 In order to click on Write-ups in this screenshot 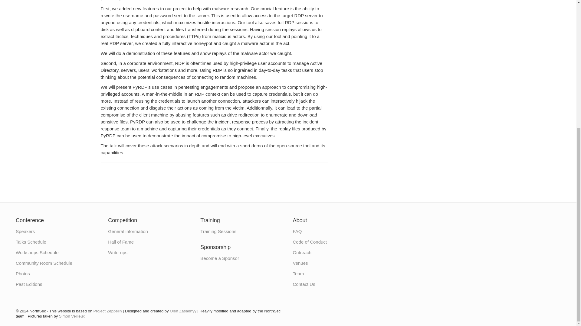, I will do `click(117, 252)`.